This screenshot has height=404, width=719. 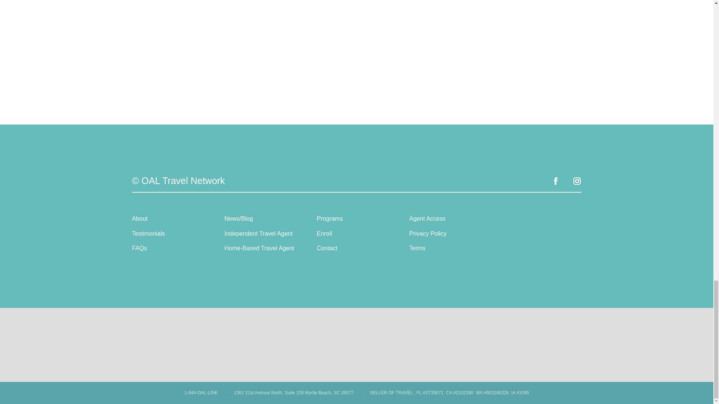 What do you see at coordinates (556, 183) in the screenshot?
I see `facebook` at bounding box center [556, 183].